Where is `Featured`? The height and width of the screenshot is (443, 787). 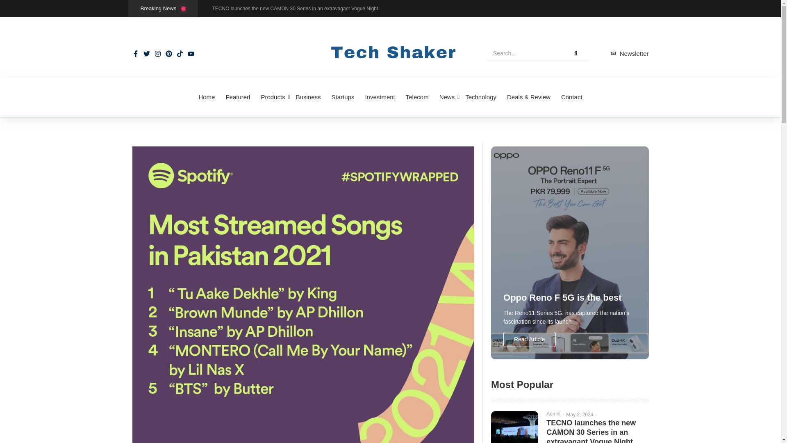 Featured is located at coordinates (238, 97).